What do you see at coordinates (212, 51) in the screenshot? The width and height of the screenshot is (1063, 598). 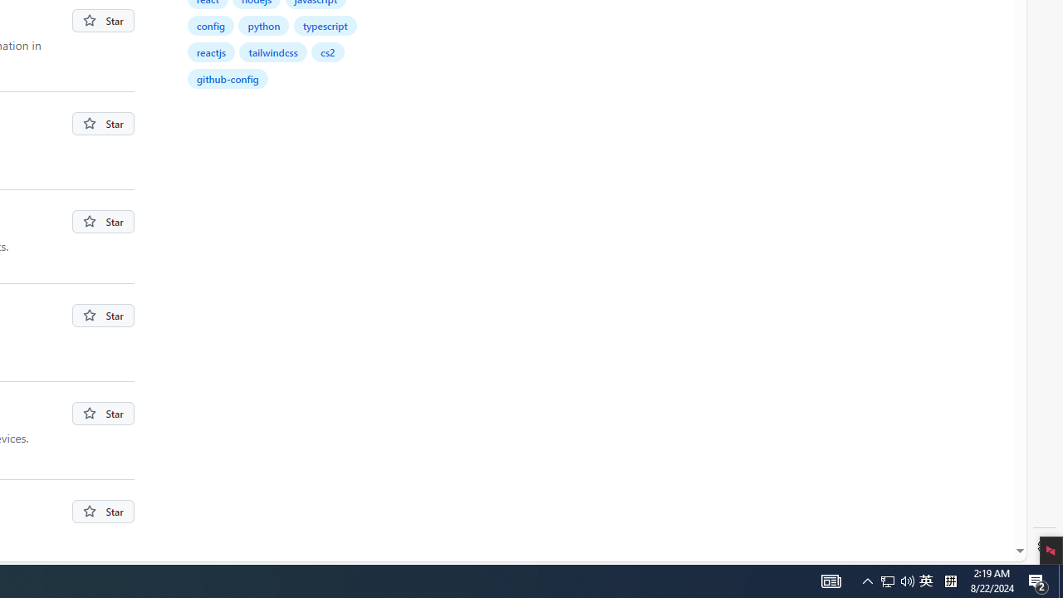 I see `reactjs` at bounding box center [212, 51].